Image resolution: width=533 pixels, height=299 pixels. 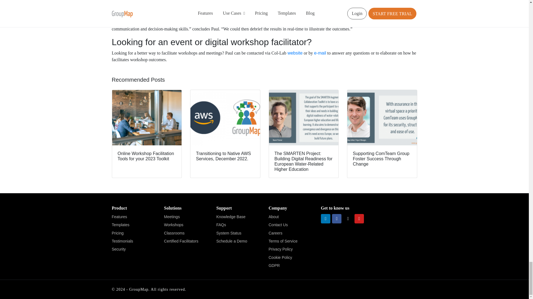 What do you see at coordinates (186, 241) in the screenshot?
I see `Certified Facilitators` at bounding box center [186, 241].